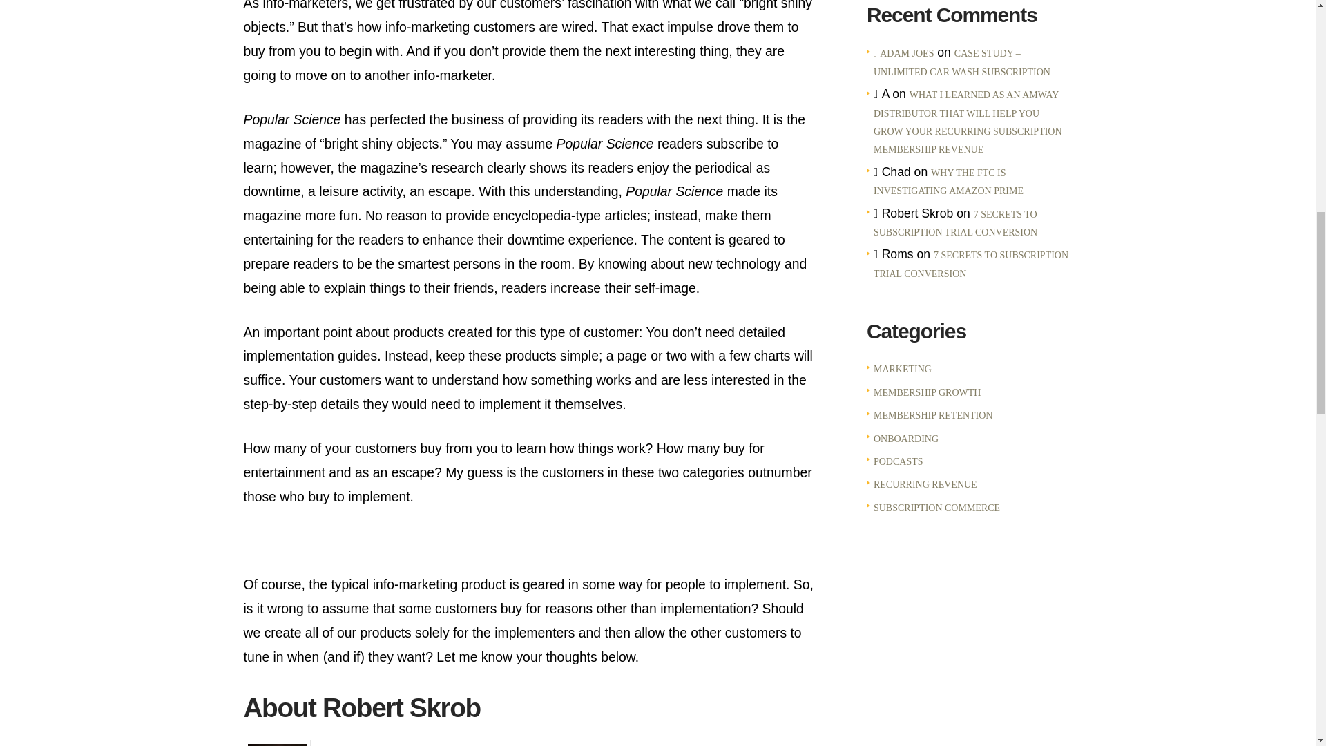 This screenshot has height=746, width=1326. What do you see at coordinates (955, 224) in the screenshot?
I see `7 SECRETS TO SUBSCRIPTION TRIAL CONVERSION` at bounding box center [955, 224].